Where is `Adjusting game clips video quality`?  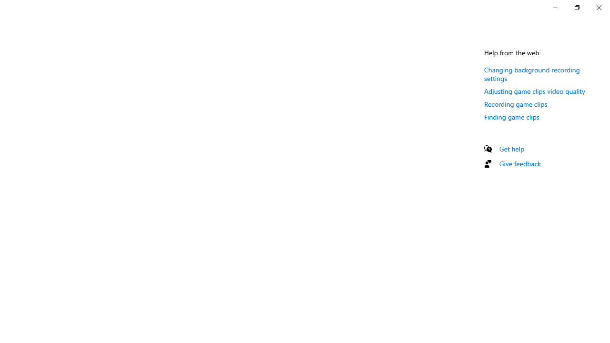
Adjusting game clips video quality is located at coordinates (535, 91).